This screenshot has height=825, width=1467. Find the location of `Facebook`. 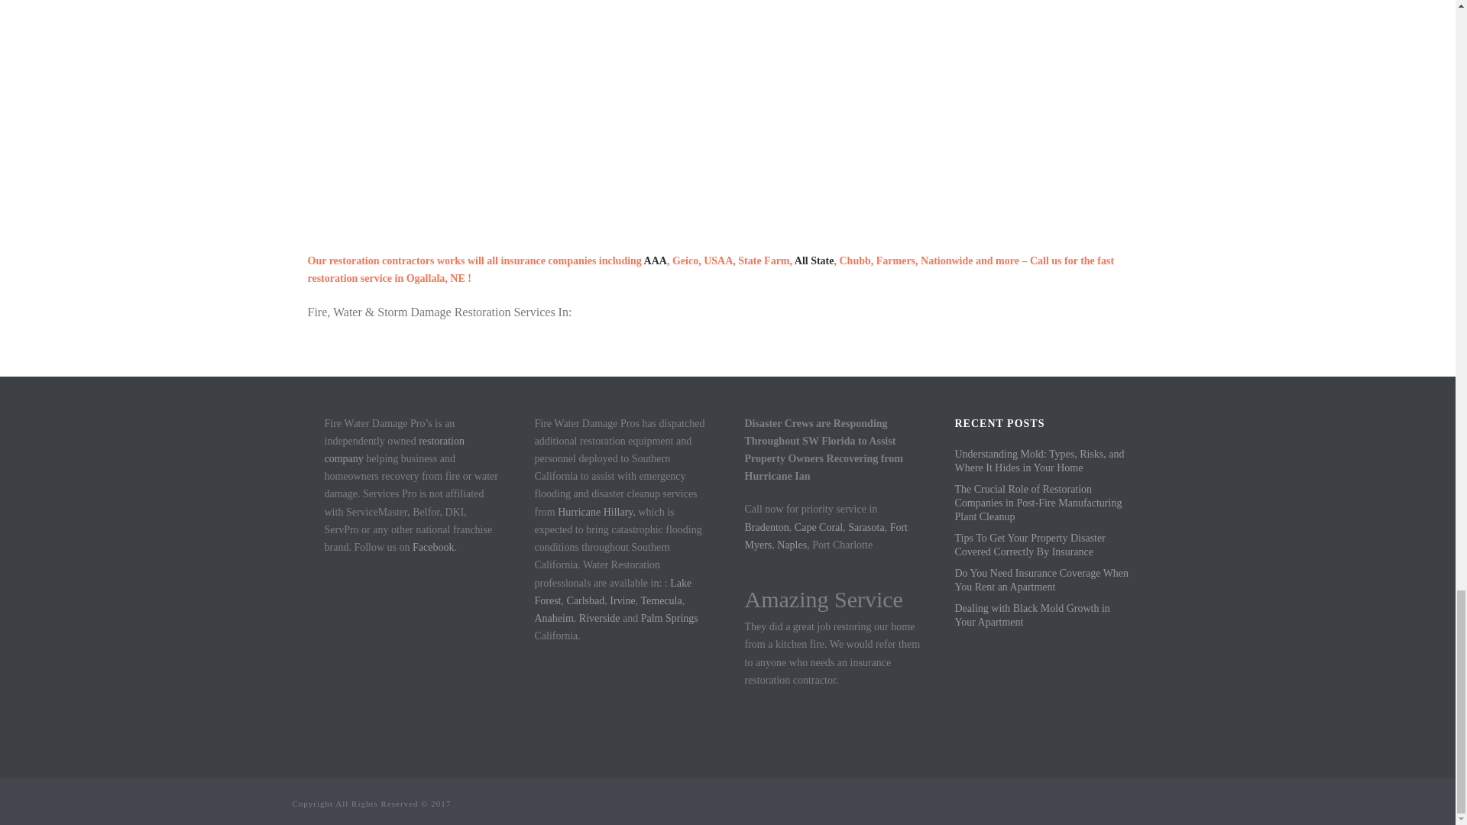

Facebook is located at coordinates (432, 547).